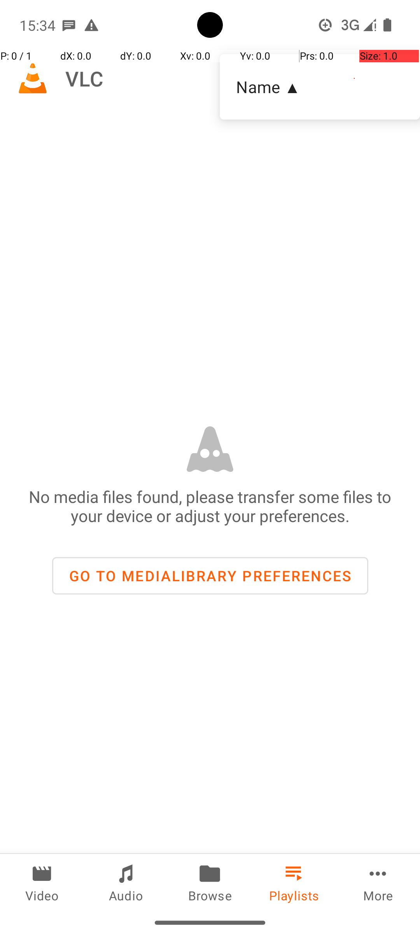 The image size is (420, 935). Describe the element at coordinates (320, 86) in the screenshot. I see `Name ▲` at that location.